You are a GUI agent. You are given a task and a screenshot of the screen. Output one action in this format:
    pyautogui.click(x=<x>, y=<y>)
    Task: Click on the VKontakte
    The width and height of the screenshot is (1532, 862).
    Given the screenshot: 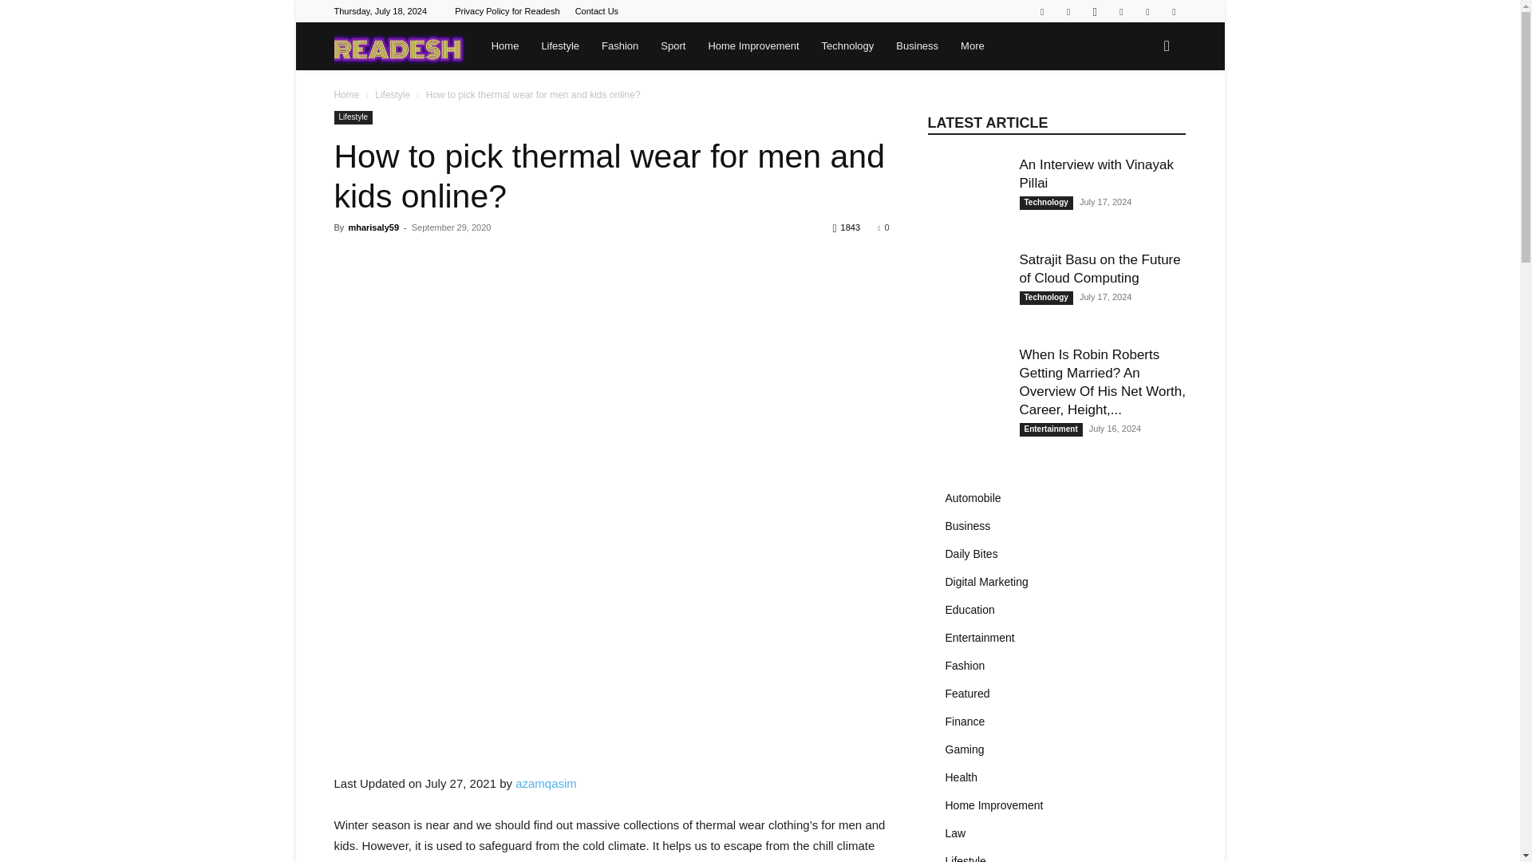 What is the action you would take?
    pyautogui.click(x=1173, y=11)
    